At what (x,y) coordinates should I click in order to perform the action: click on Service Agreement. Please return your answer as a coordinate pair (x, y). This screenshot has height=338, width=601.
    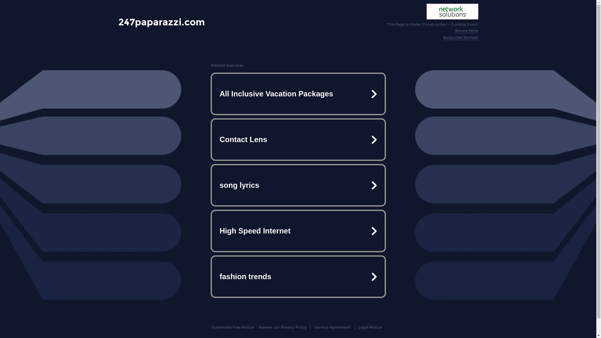
    Looking at the image, I should click on (332, 327).